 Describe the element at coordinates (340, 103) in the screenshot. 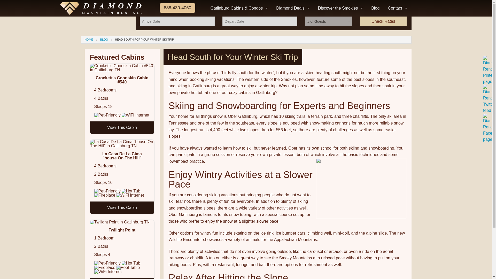

I see `Gatlinburg Shopping is Fun` at that location.